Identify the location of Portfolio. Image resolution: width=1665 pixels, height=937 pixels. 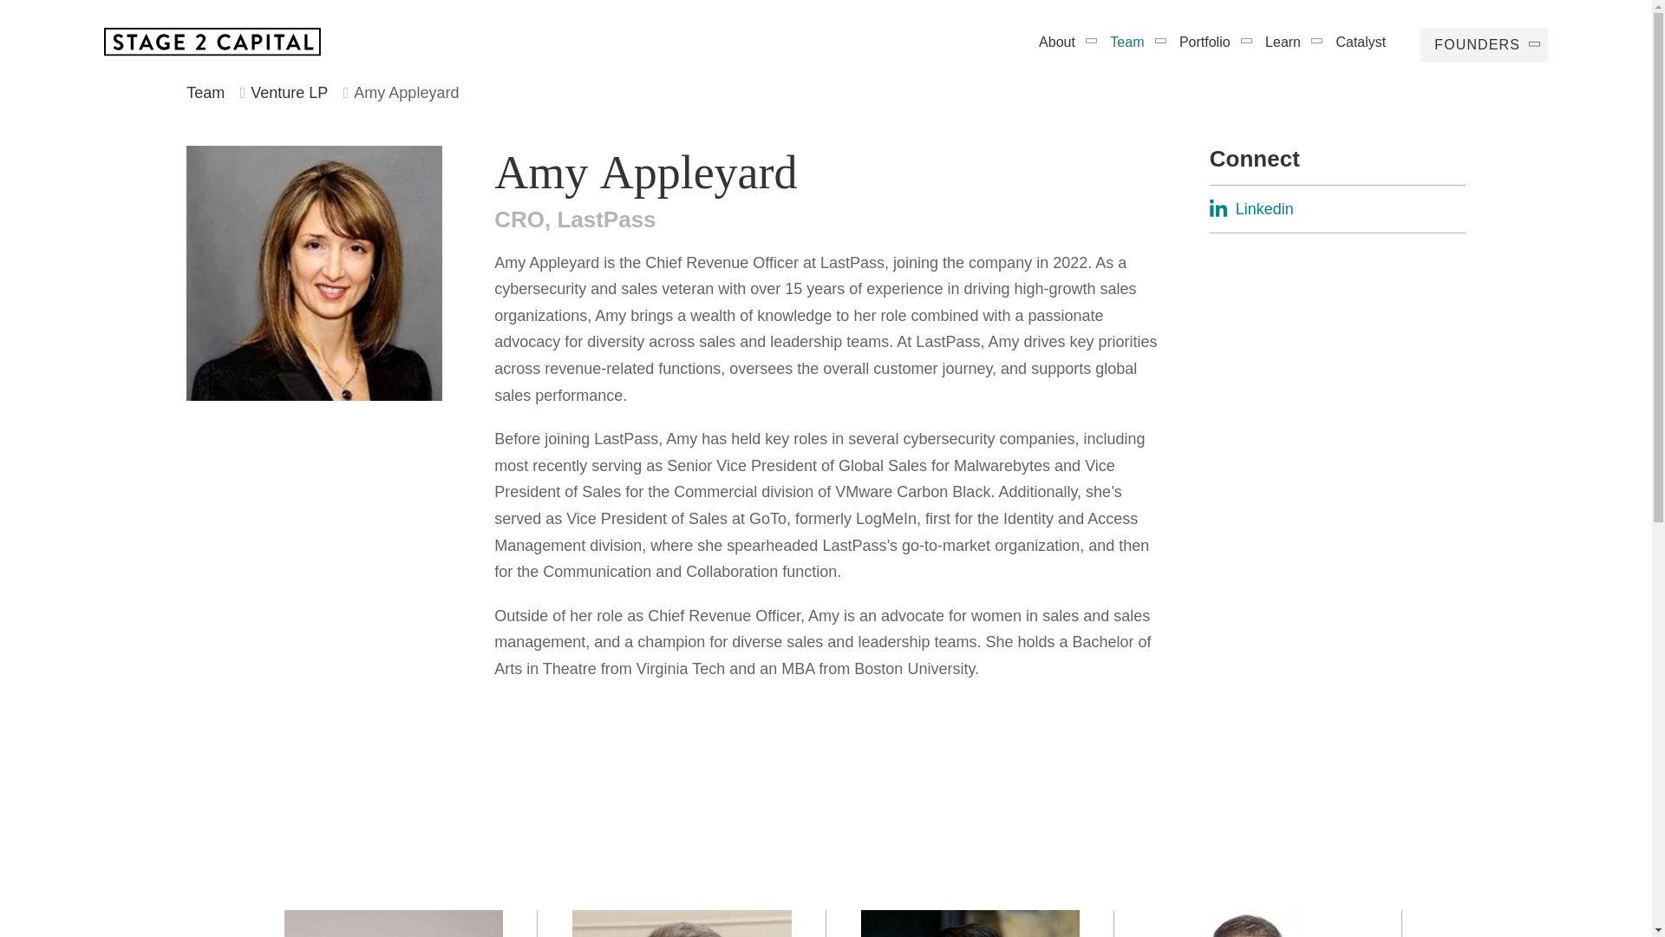
(681, 923).